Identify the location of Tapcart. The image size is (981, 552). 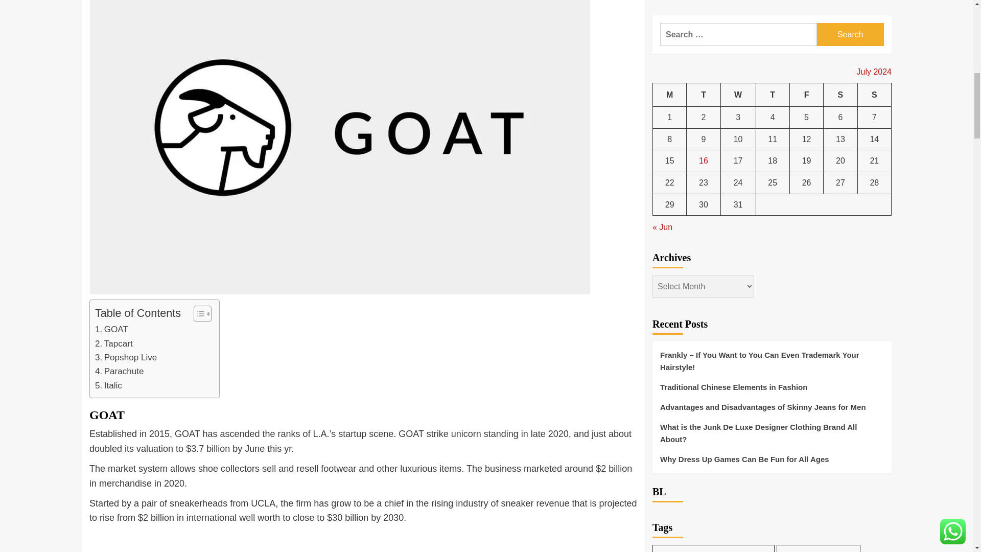
(108, 385).